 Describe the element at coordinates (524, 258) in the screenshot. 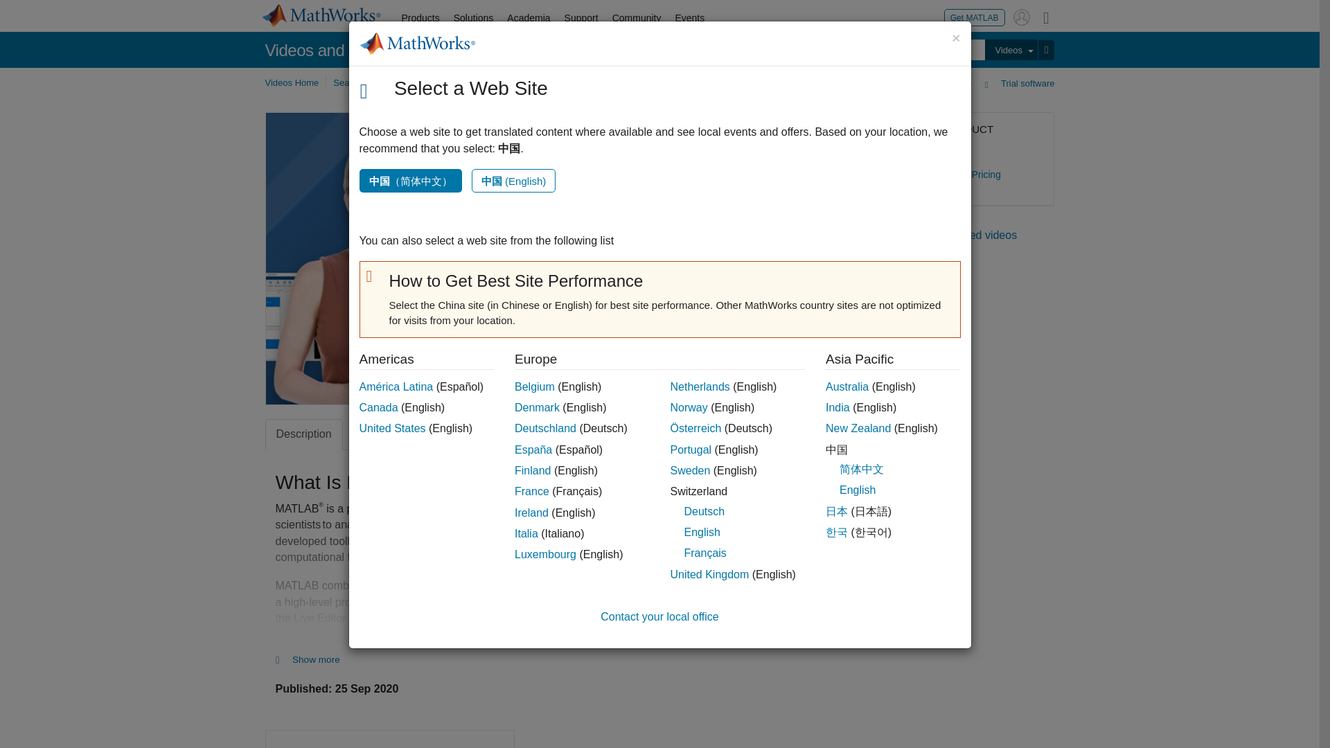

I see `Play Video` at that location.